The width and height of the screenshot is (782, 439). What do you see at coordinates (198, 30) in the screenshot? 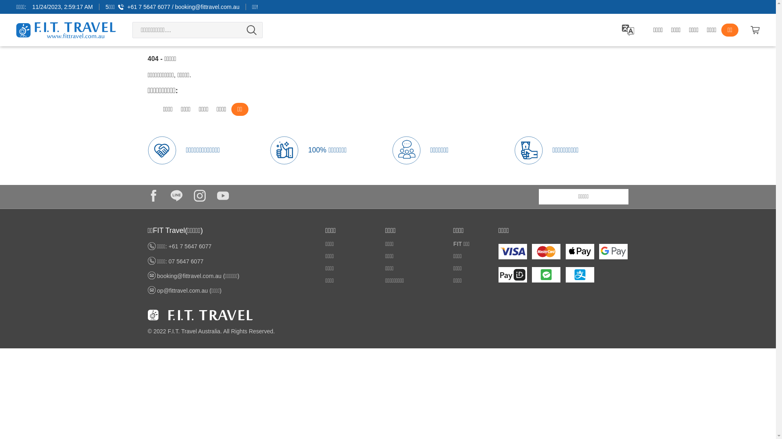
I see `Search for:` at bounding box center [198, 30].